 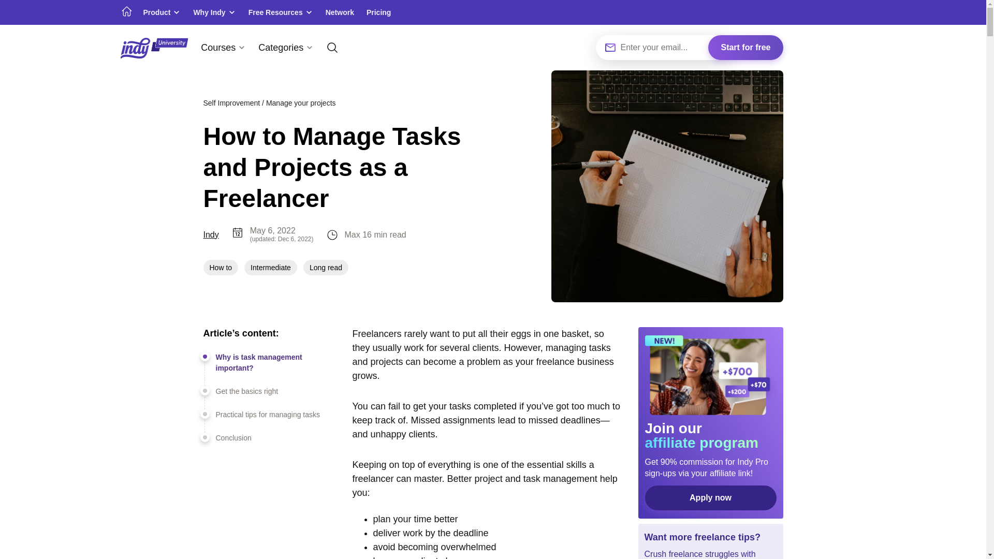 I want to click on How to, so click(x=221, y=268).